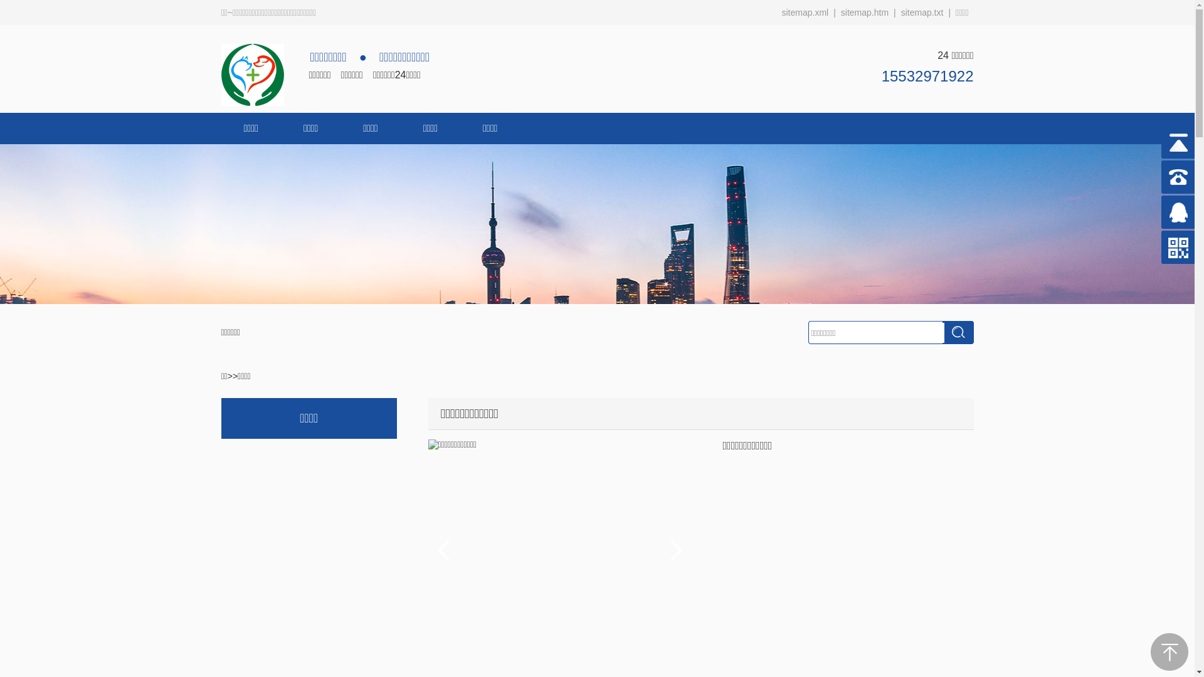 Image resolution: width=1204 pixels, height=677 pixels. Describe the element at coordinates (865, 13) in the screenshot. I see `sitemap.htm` at that location.